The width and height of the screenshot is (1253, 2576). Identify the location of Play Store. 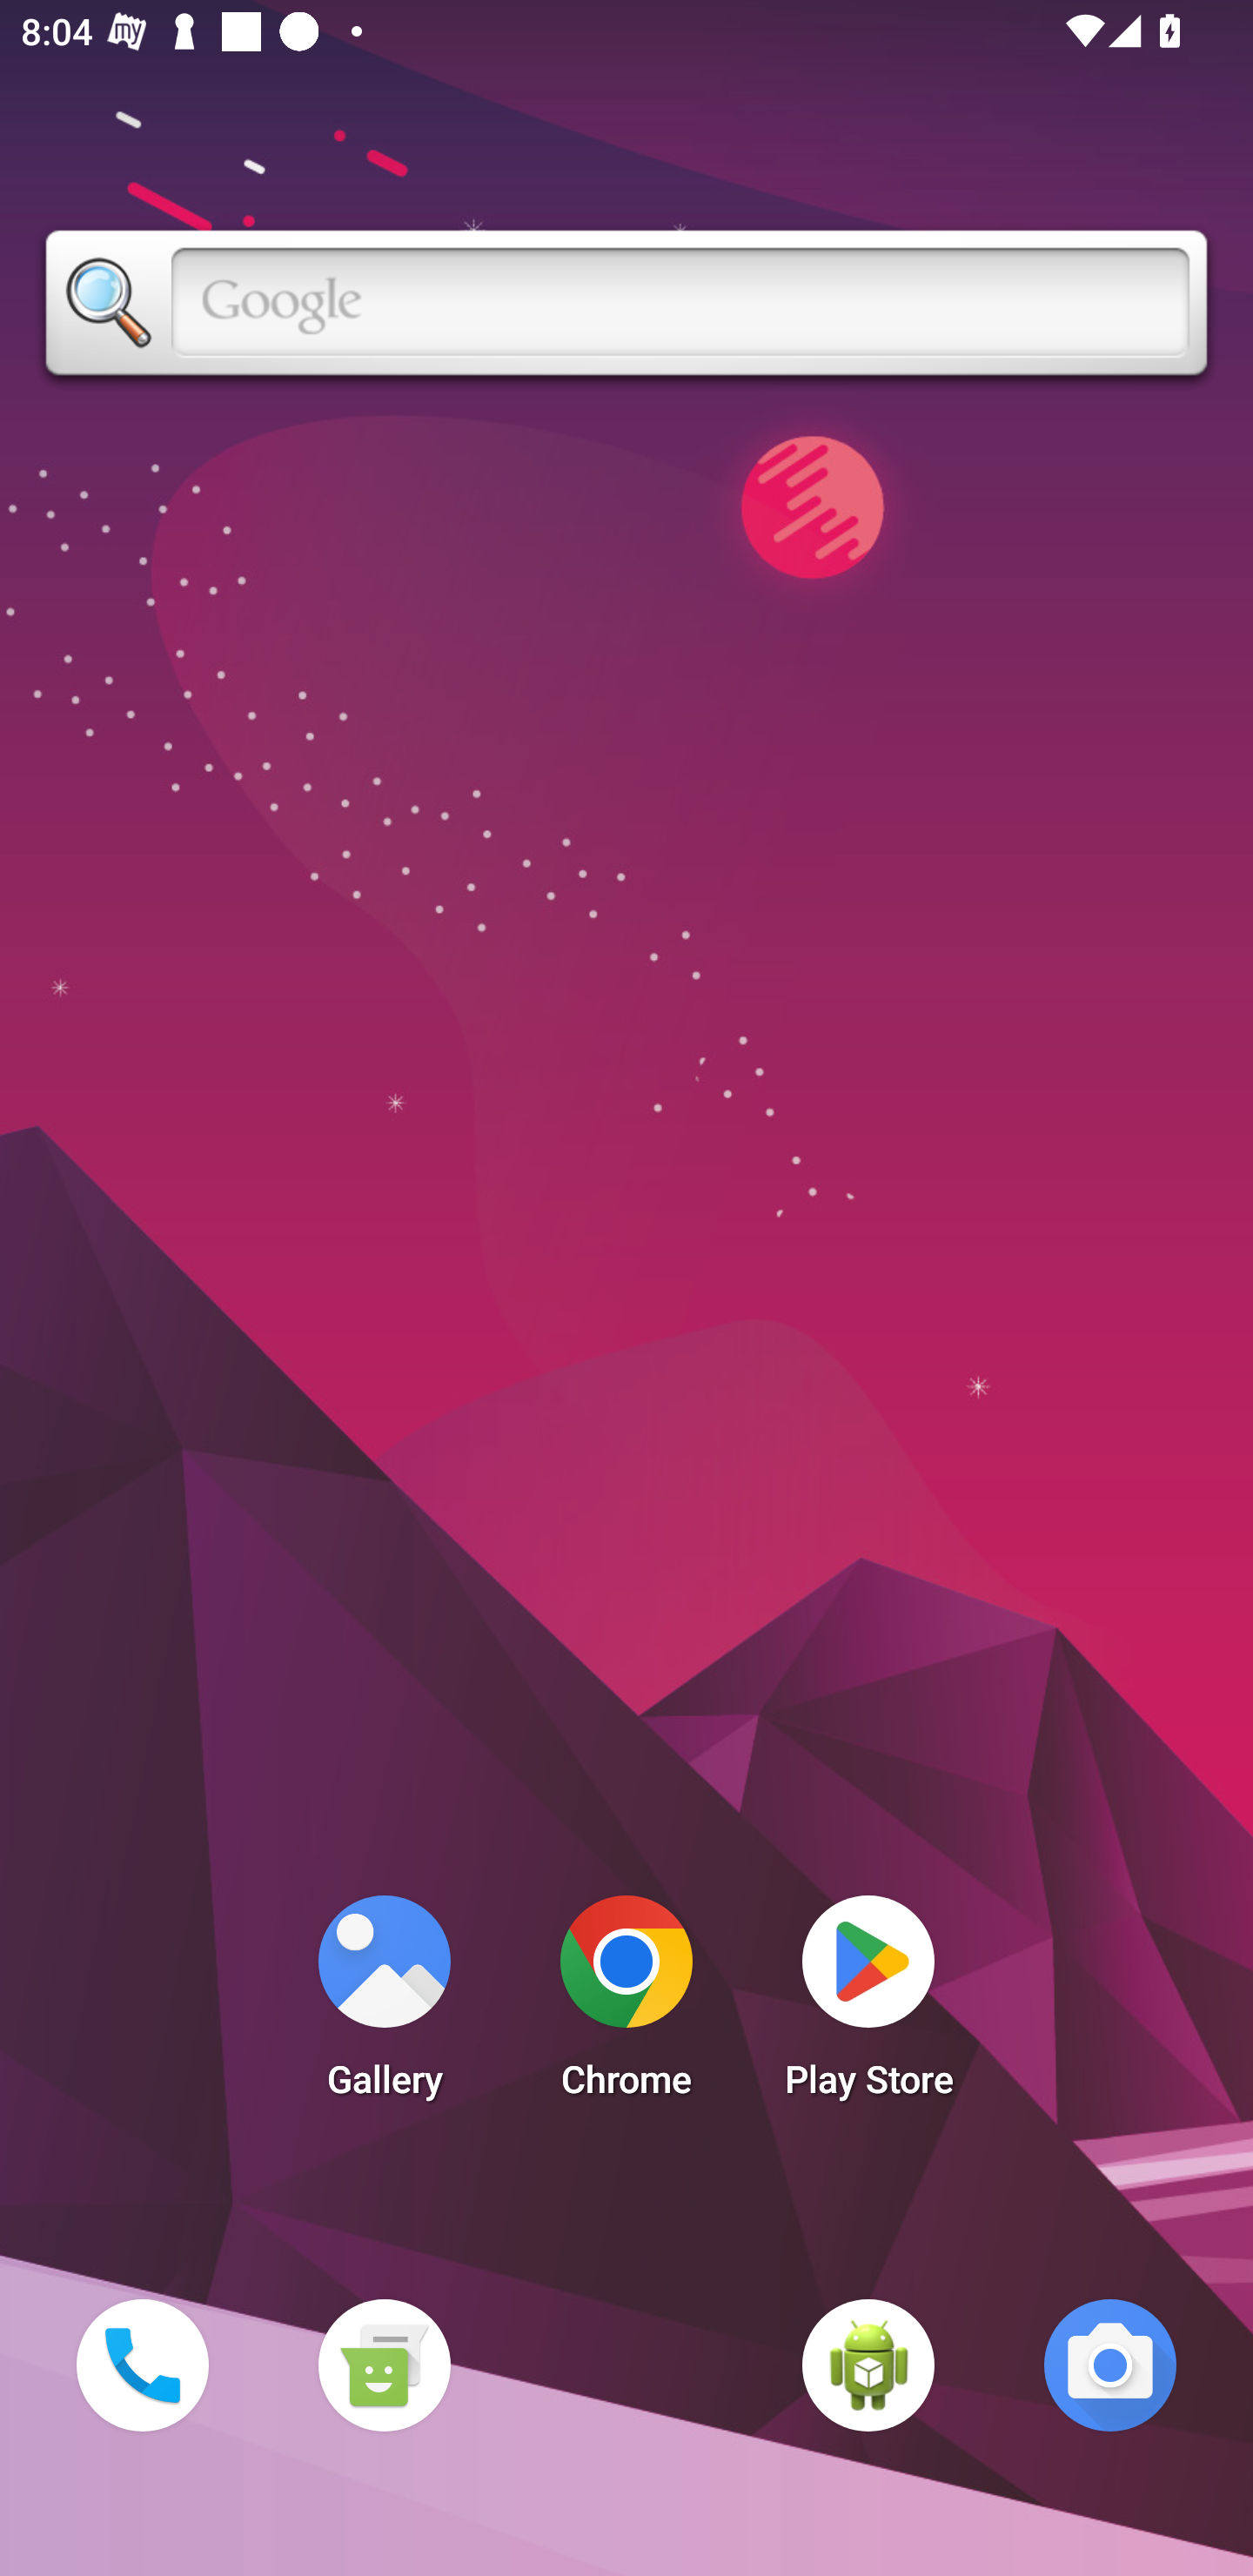
(868, 2005).